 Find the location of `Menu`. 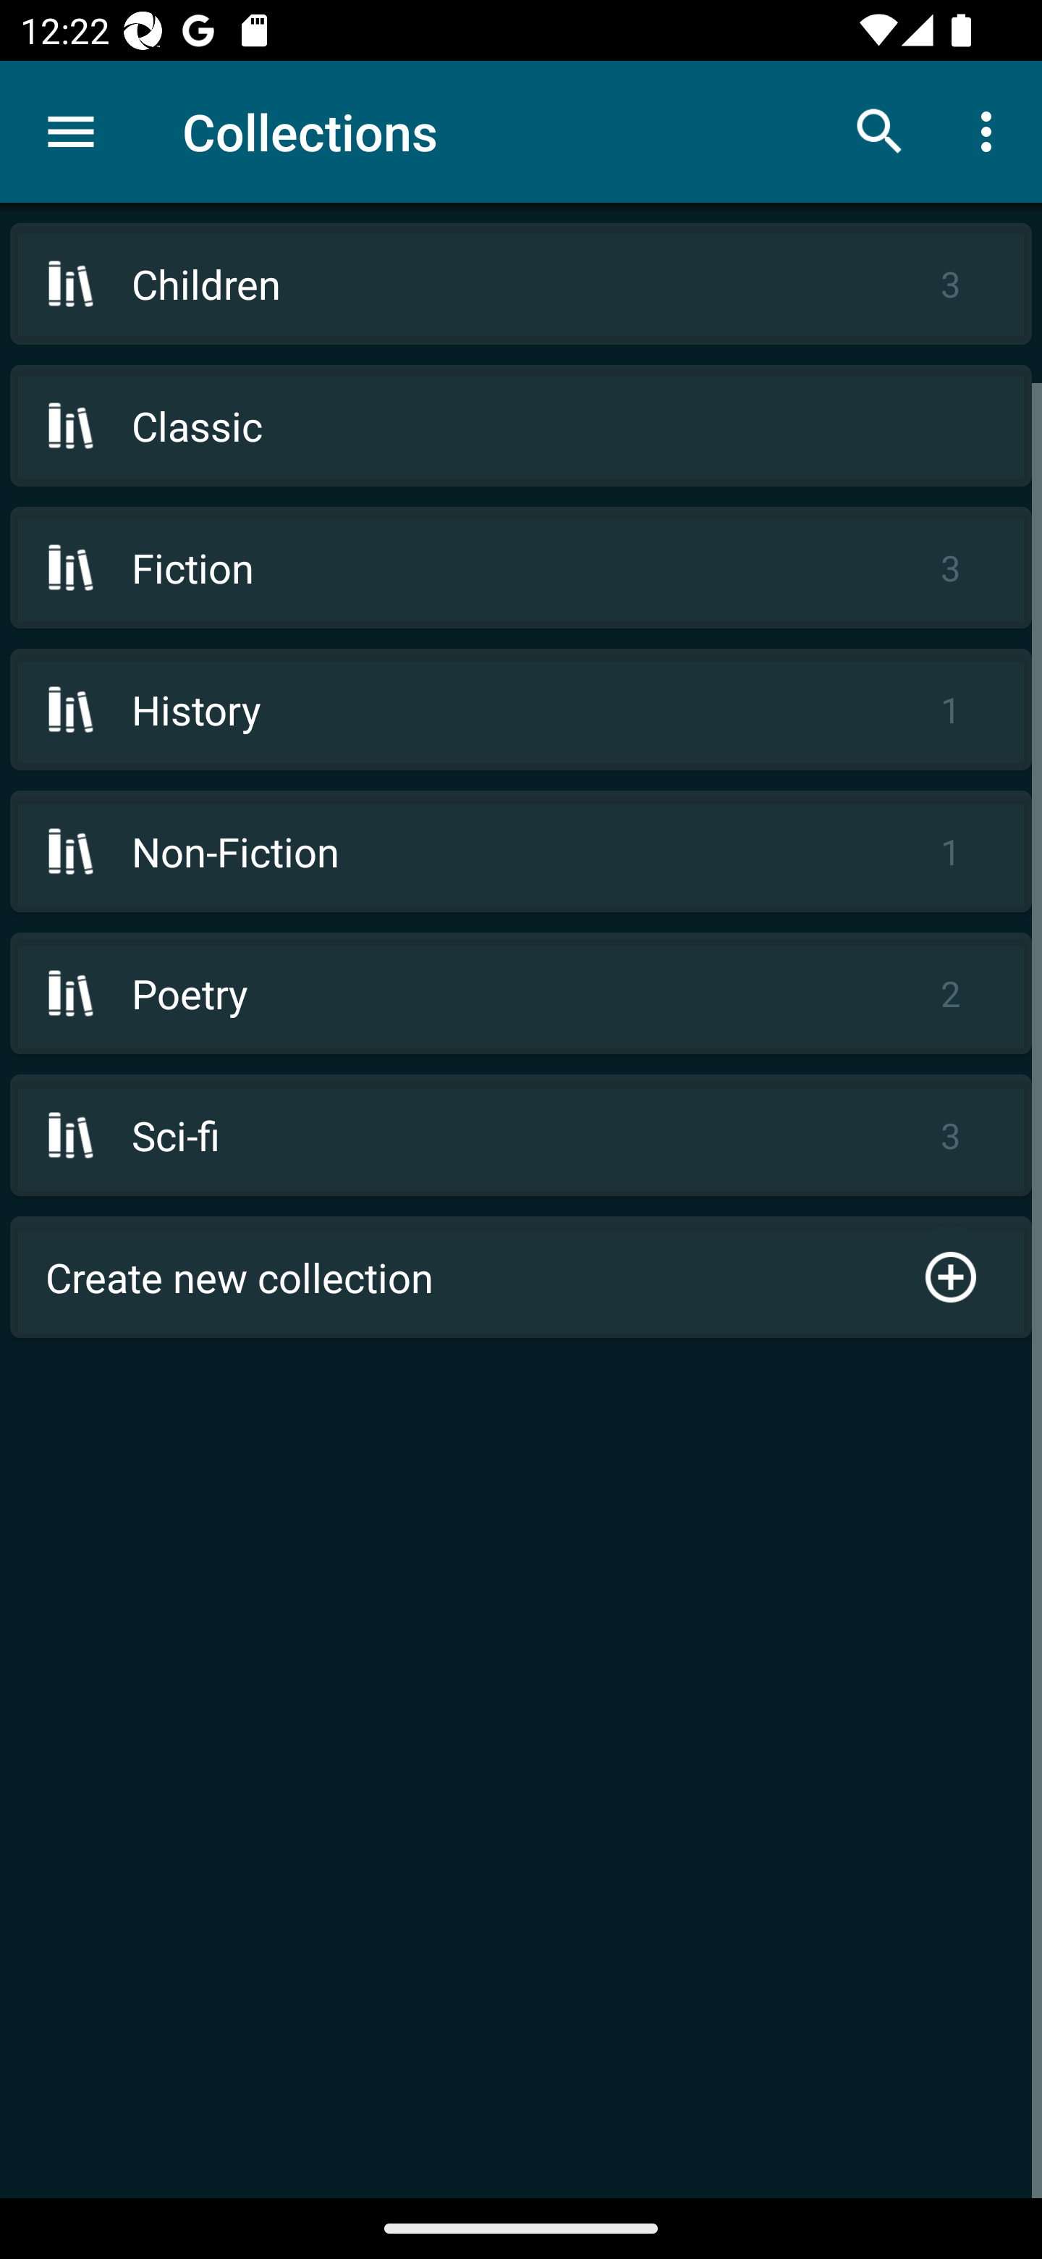

Menu is located at coordinates (71, 132).